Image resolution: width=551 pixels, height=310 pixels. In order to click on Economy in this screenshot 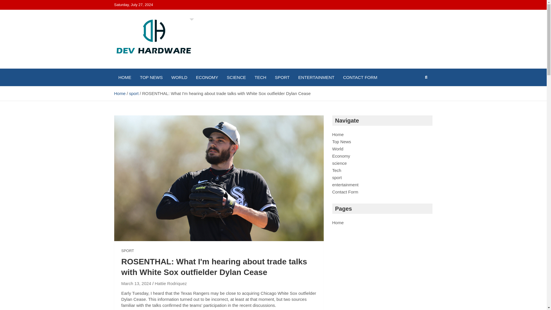, I will do `click(341, 156)`.